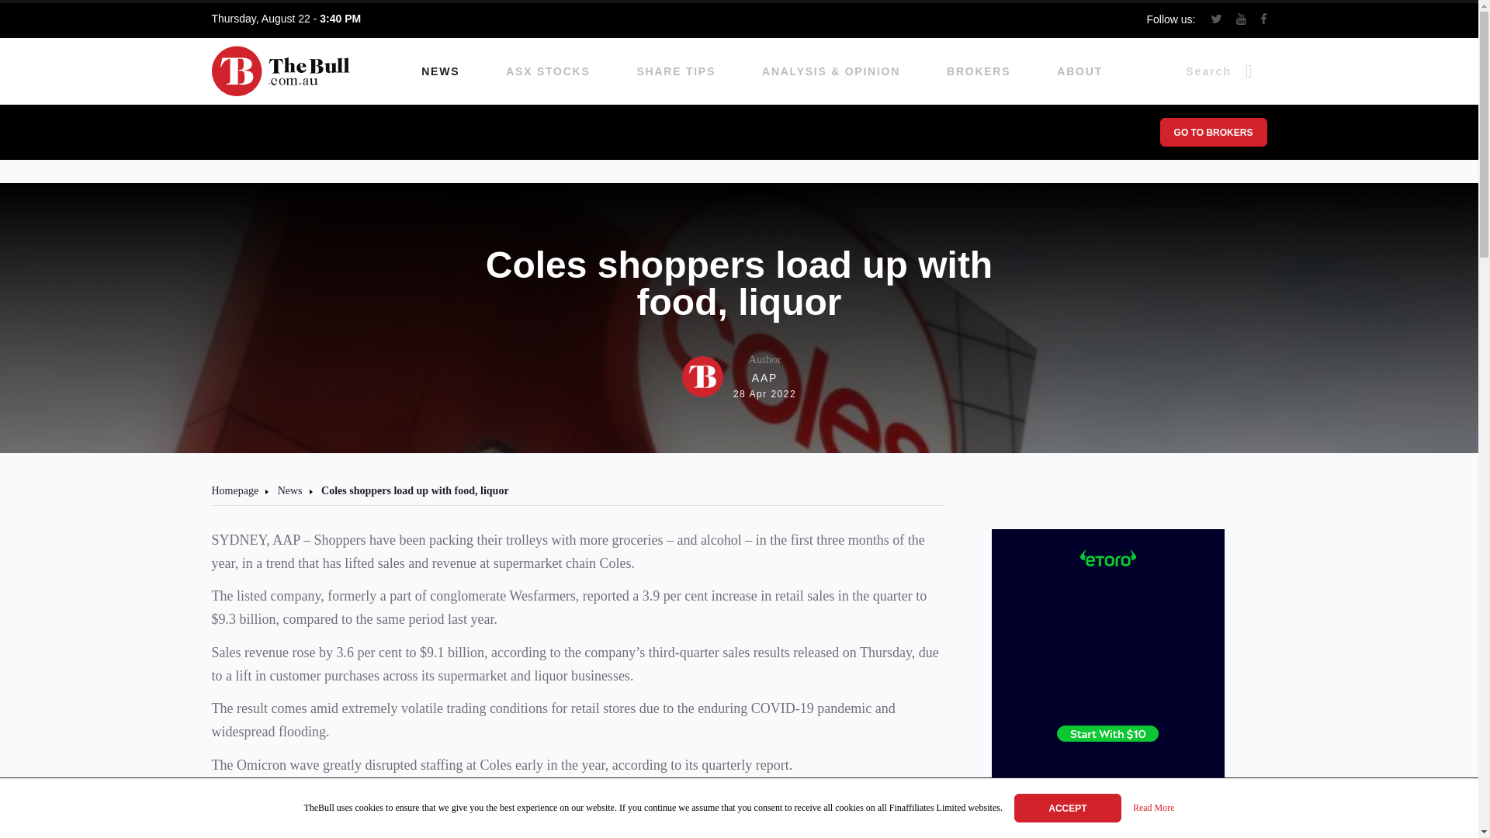 The height and width of the screenshot is (838, 1490). I want to click on SHARE TIPS, so click(677, 71).